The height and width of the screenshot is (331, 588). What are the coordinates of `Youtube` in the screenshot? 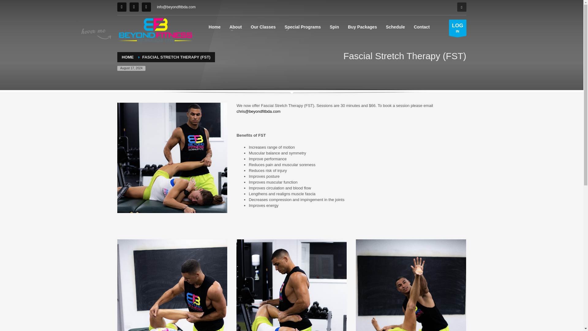 It's located at (134, 7).